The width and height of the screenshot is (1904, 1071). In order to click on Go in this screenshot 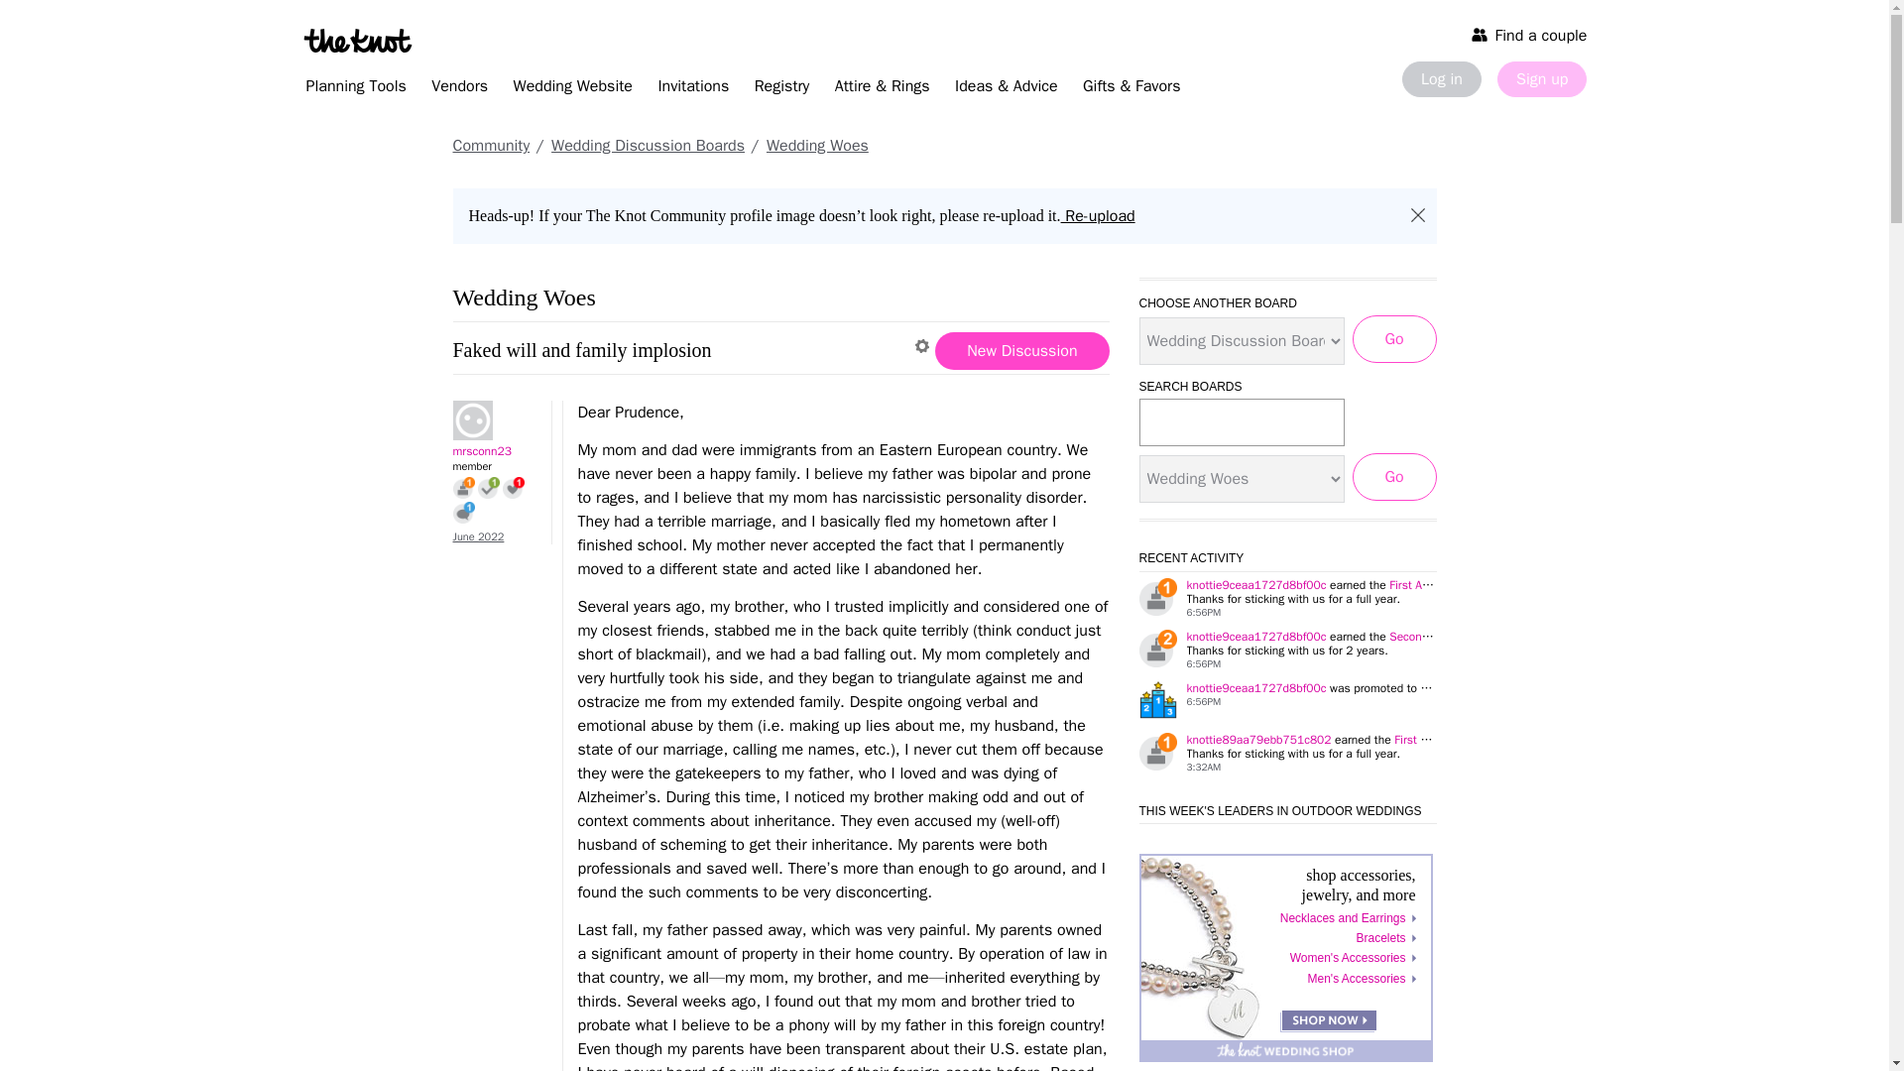, I will do `click(1394, 339)`.